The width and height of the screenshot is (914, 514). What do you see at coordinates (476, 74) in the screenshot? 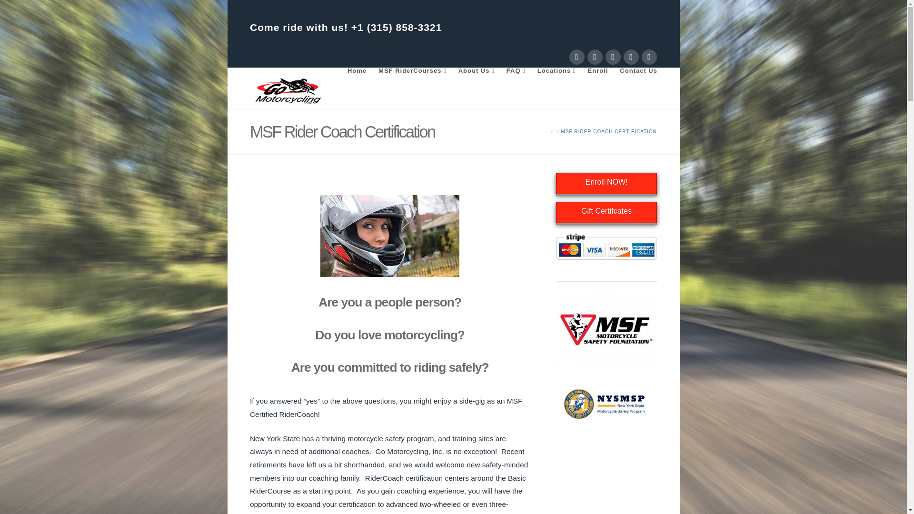
I see `About Us` at bounding box center [476, 74].